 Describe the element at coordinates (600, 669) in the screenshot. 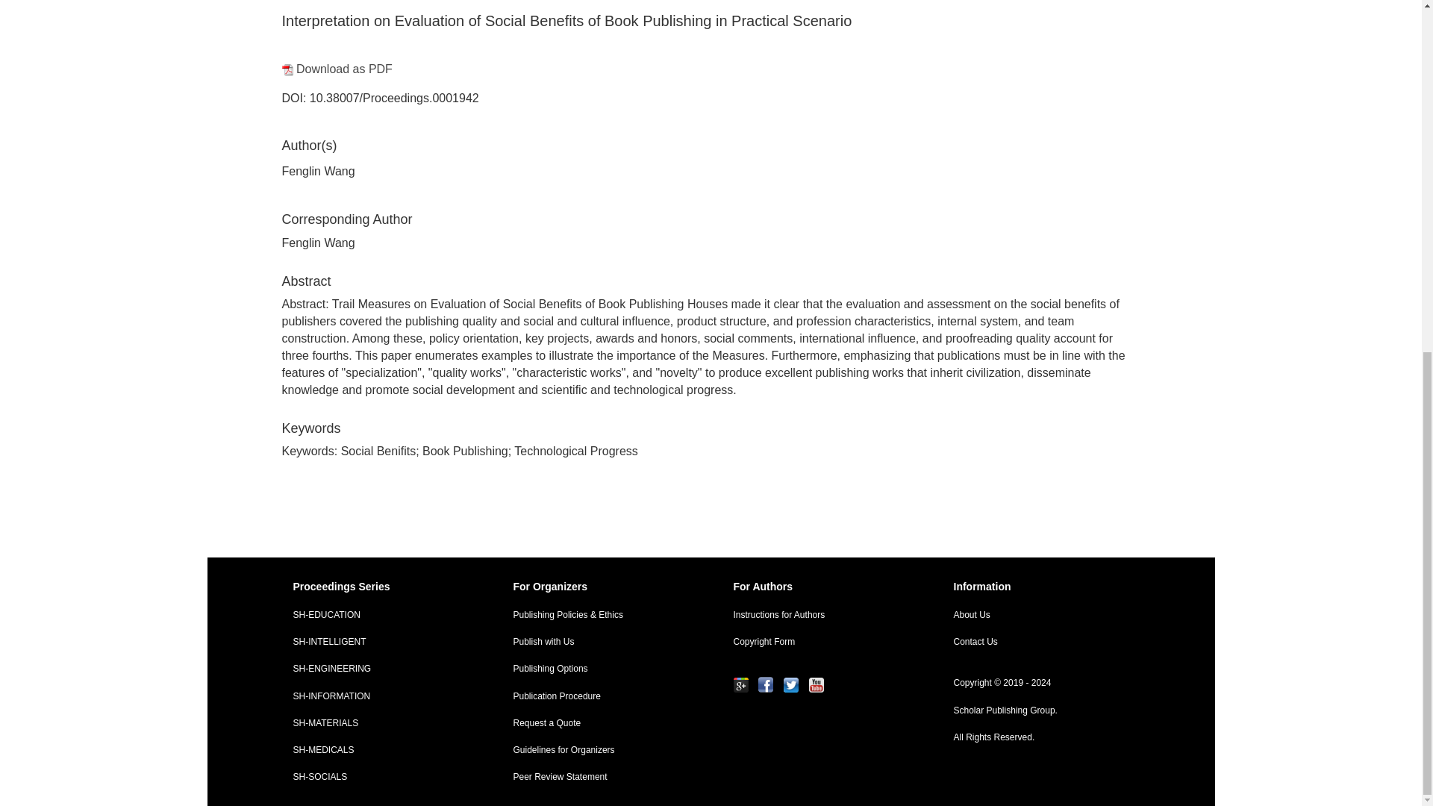

I see `Publishing Options` at that location.